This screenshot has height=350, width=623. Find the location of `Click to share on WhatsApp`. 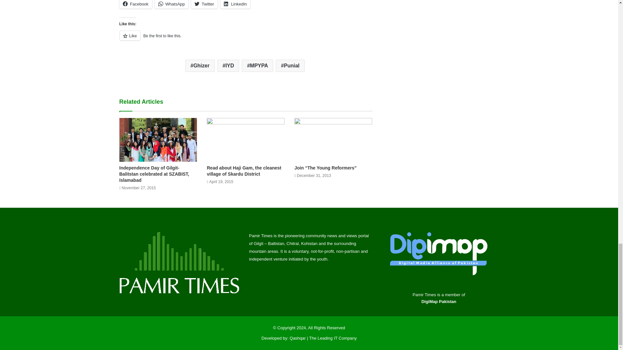

Click to share on WhatsApp is located at coordinates (171, 5).